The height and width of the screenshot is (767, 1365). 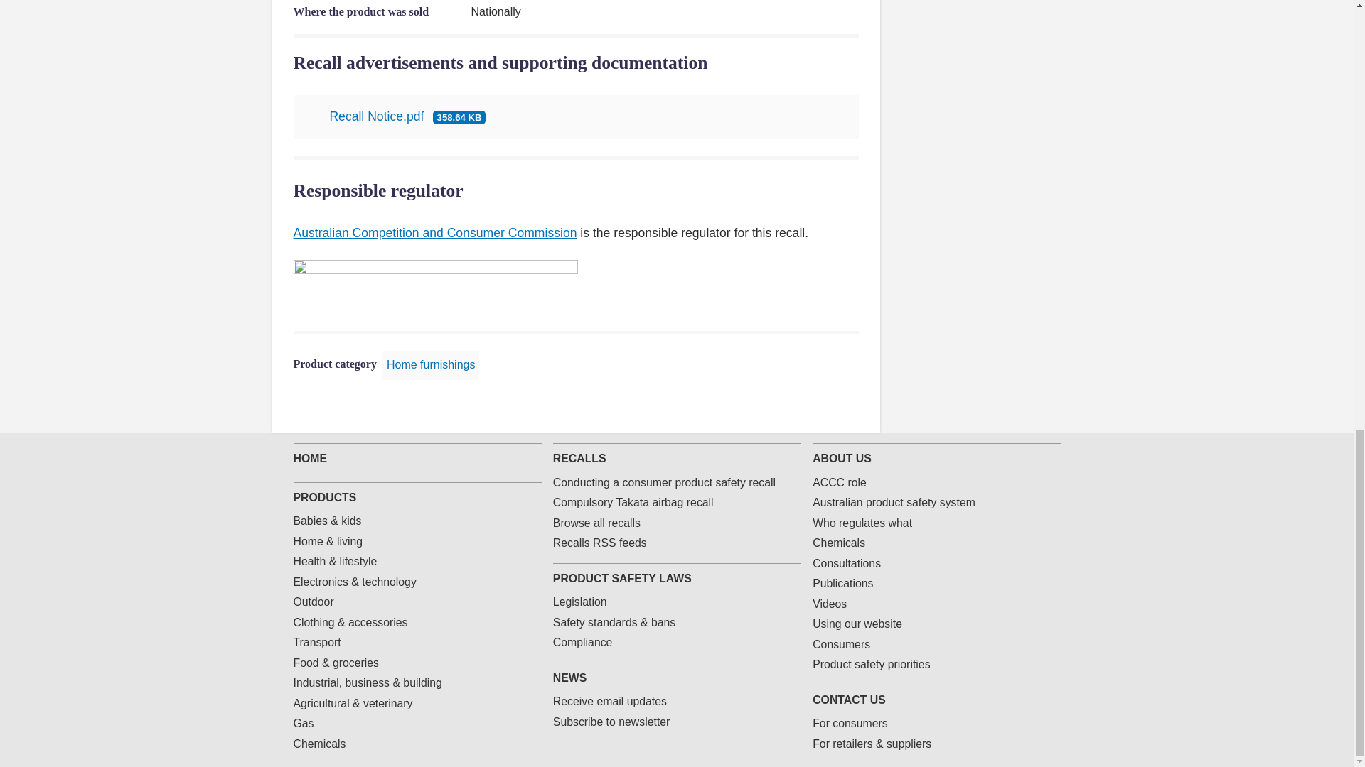 What do you see at coordinates (828, 412) in the screenshot?
I see `Email` at bounding box center [828, 412].